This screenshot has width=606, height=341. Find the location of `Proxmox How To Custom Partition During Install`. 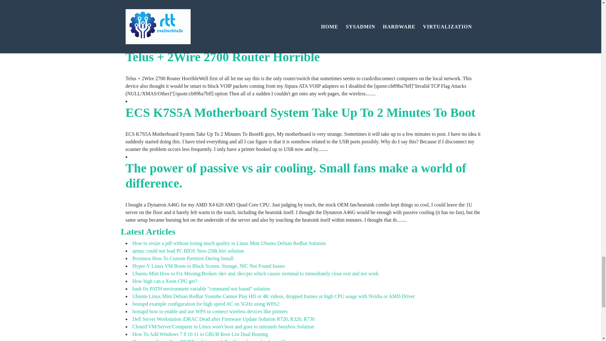

Proxmox How To Custom Partition During Install is located at coordinates (183, 258).